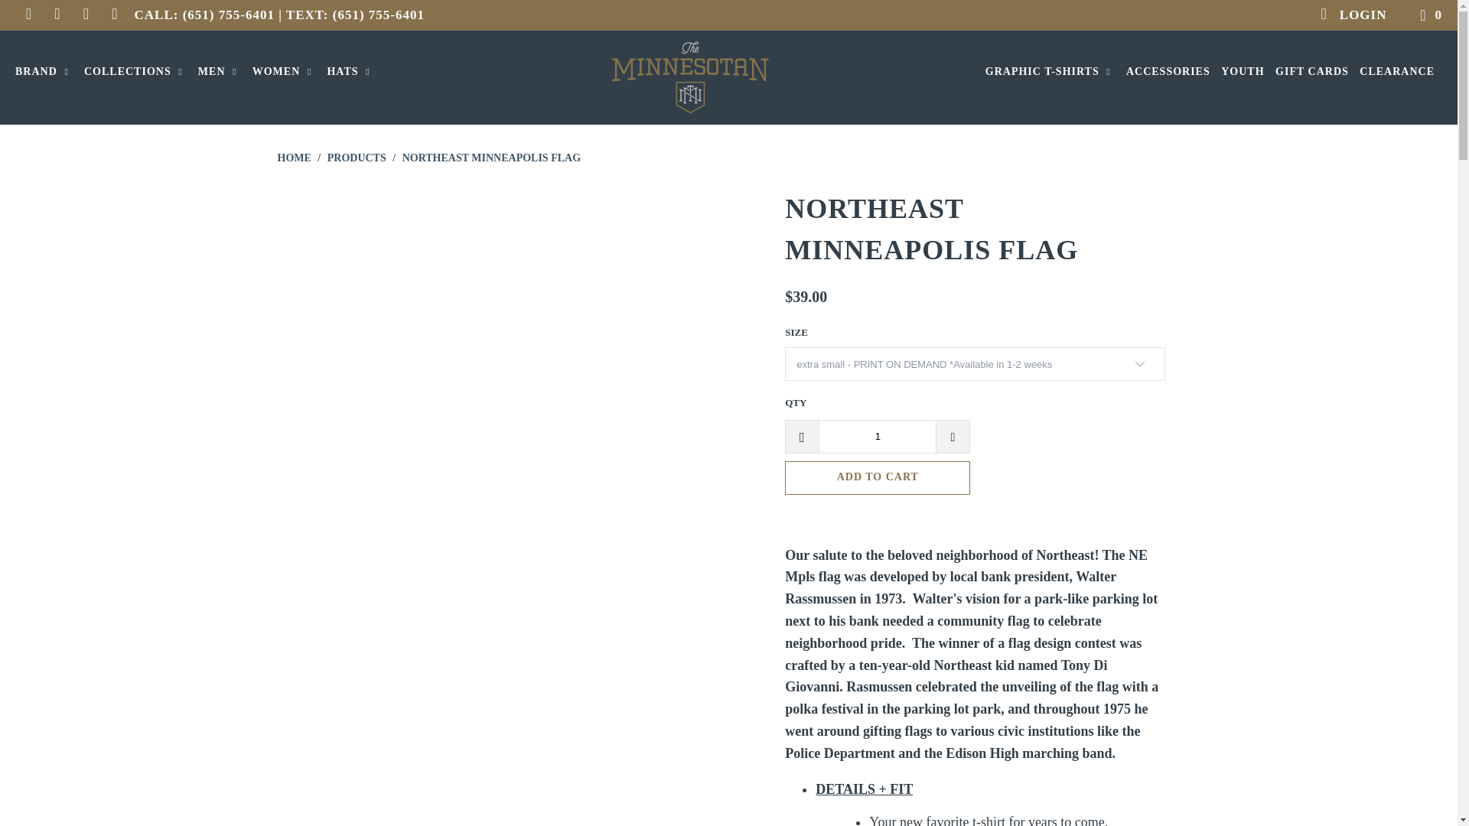 The height and width of the screenshot is (826, 1469). Describe the element at coordinates (28, 15) in the screenshot. I see `The Minnesotan on Twitter` at that location.